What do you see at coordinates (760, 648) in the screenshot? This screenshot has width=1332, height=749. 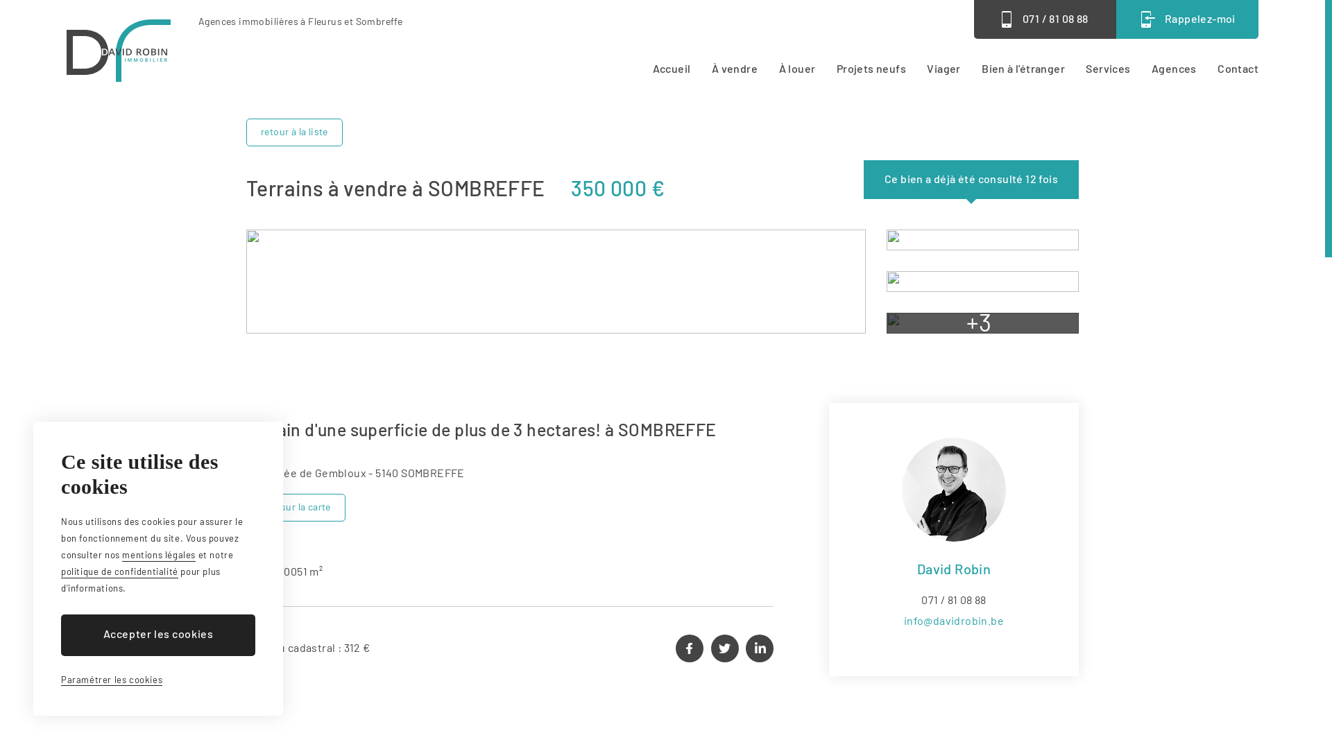 I see `LinkedIn` at bounding box center [760, 648].